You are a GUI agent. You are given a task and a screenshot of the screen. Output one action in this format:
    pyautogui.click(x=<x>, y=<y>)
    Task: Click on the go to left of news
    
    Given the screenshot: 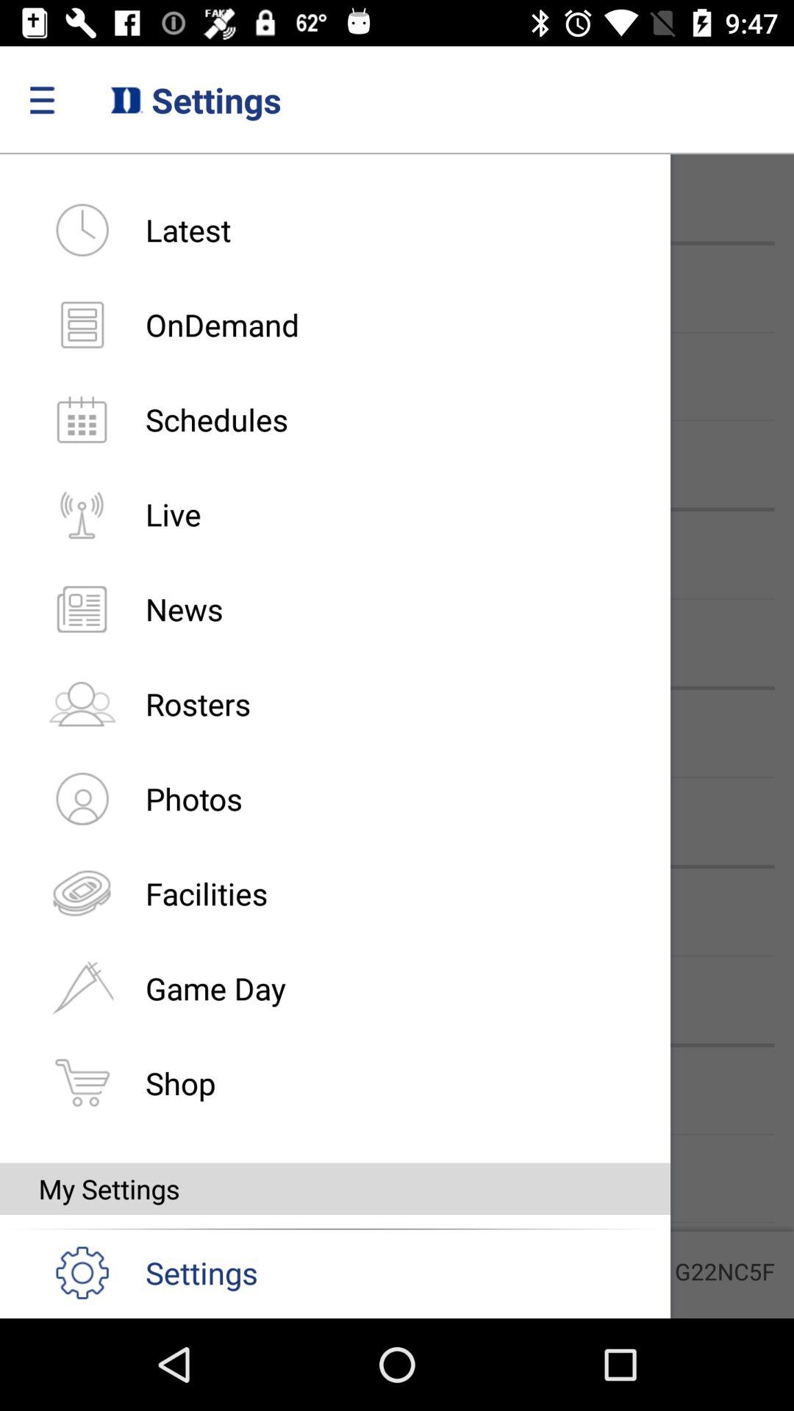 What is the action you would take?
    pyautogui.click(x=82, y=609)
    